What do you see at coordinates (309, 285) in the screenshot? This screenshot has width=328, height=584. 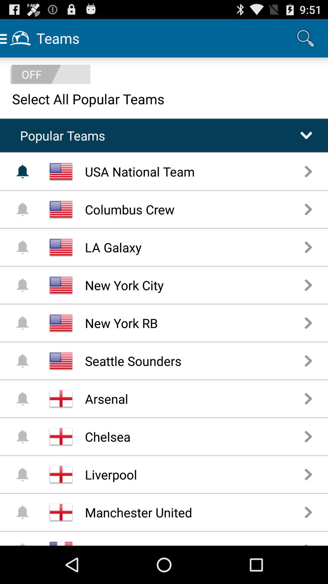 I see `click on the fourth arrow option which is beside the text network city` at bounding box center [309, 285].